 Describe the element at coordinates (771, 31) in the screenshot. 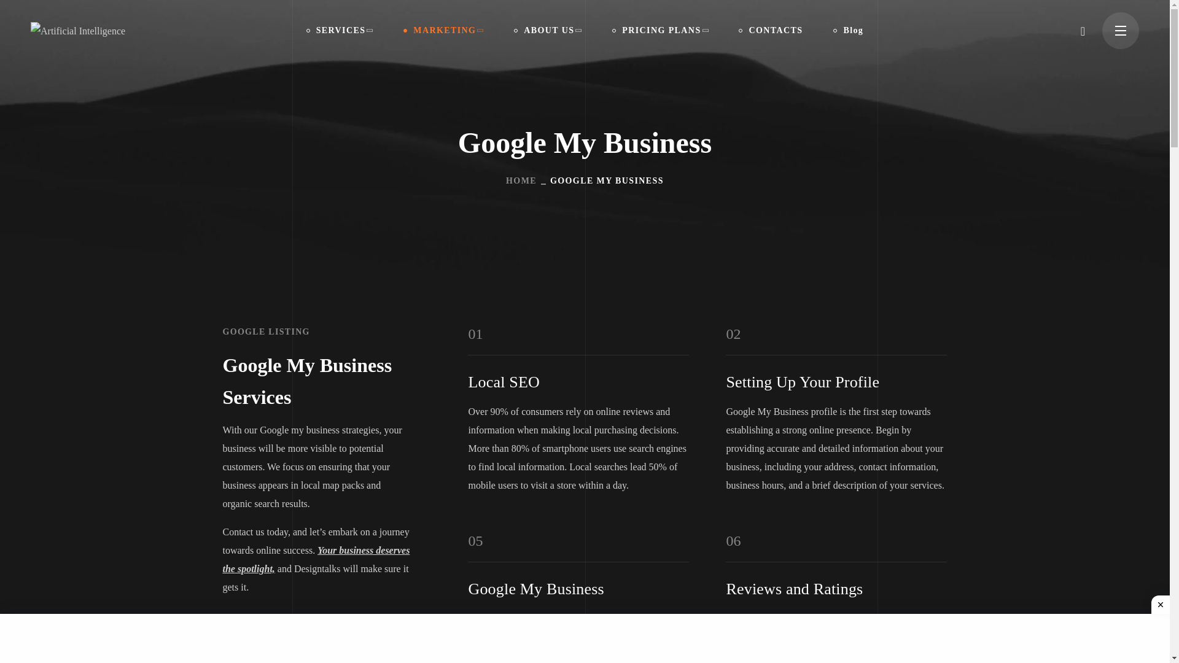

I see `CONTACTS` at that location.